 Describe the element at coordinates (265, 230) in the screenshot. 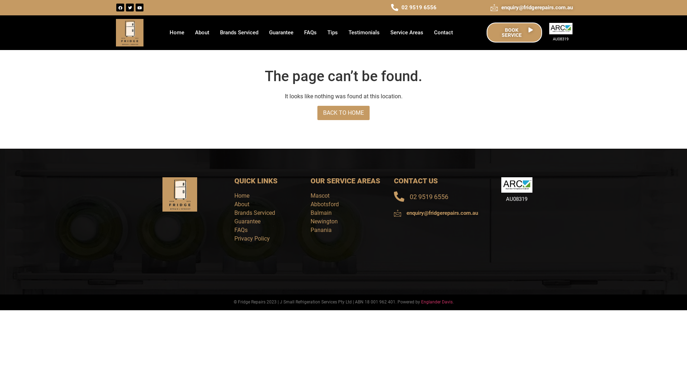

I see `FAQs` at that location.